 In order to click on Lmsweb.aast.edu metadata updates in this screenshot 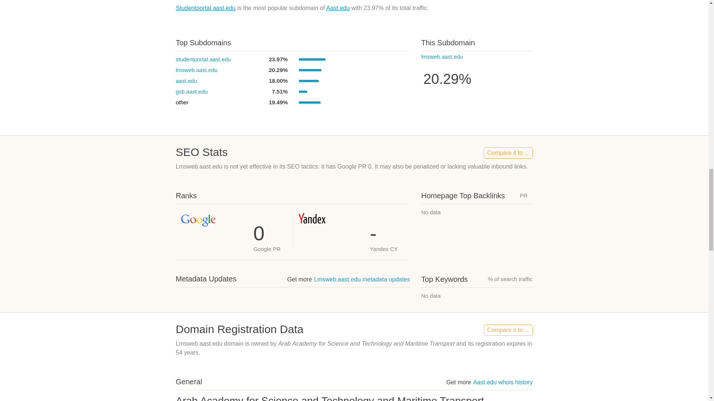, I will do `click(362, 279)`.